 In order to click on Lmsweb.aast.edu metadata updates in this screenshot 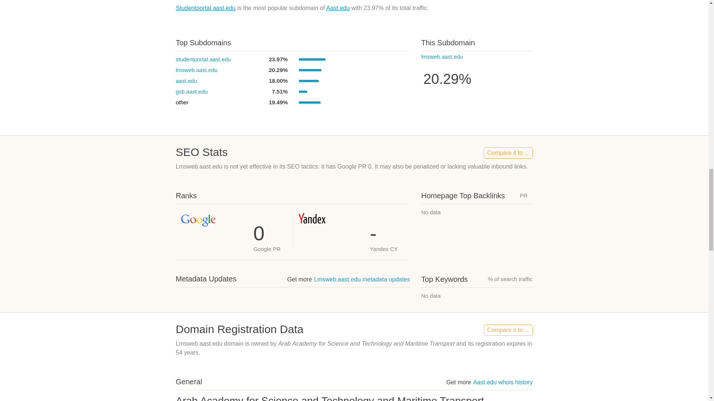, I will do `click(362, 279)`.